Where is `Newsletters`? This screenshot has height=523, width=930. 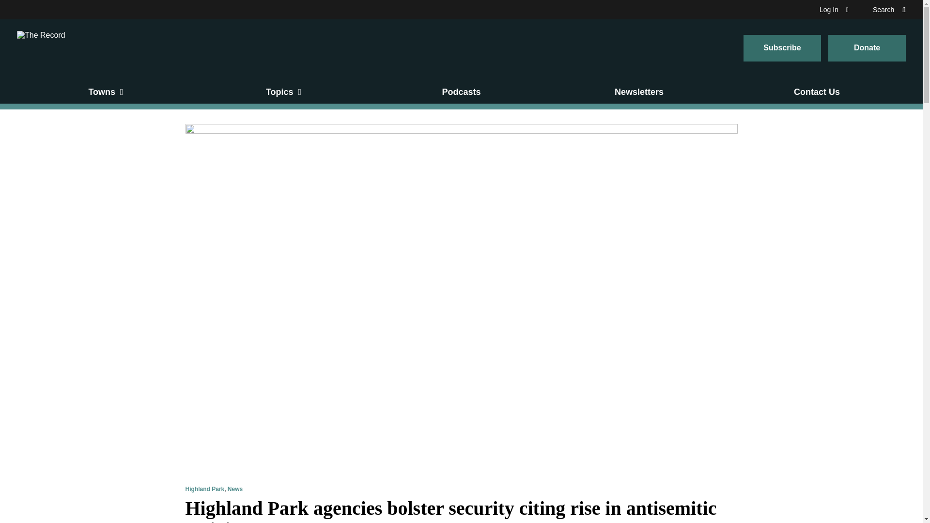
Newsletters is located at coordinates (639, 92).